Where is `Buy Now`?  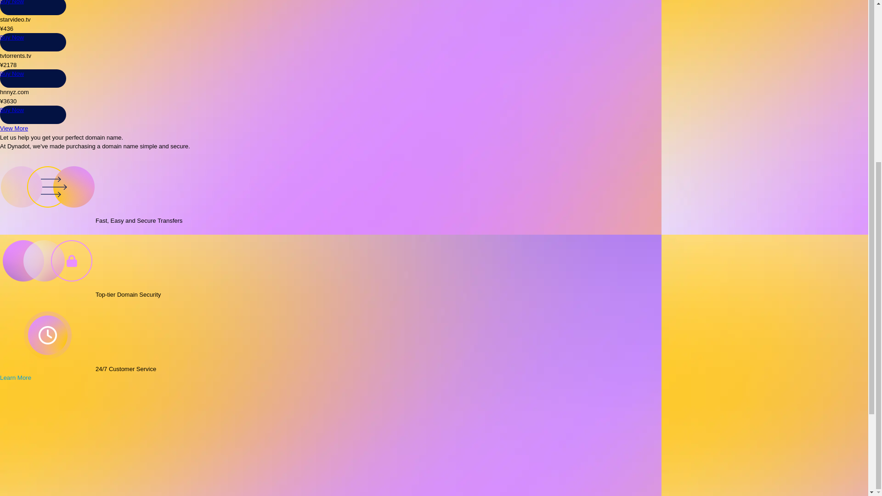
Buy Now is located at coordinates (12, 73).